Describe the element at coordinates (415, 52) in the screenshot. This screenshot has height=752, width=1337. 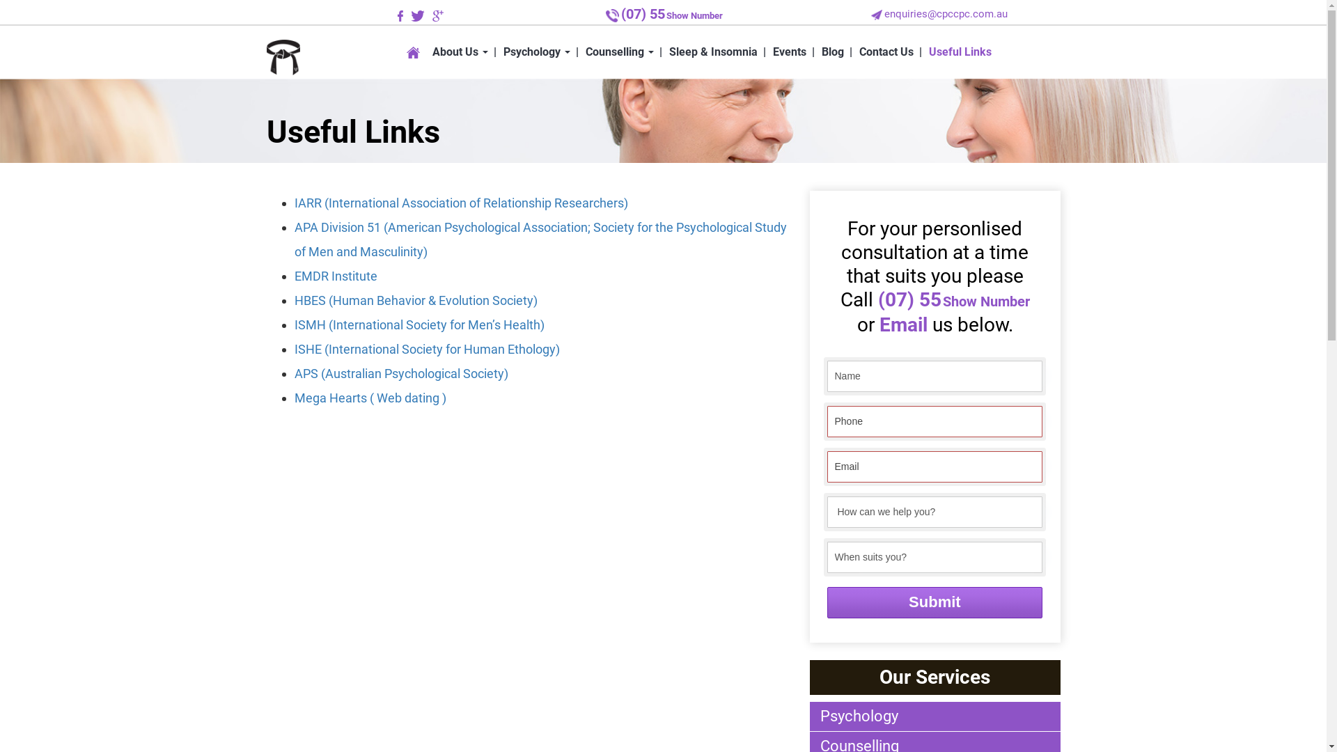
I see `Home` at that location.